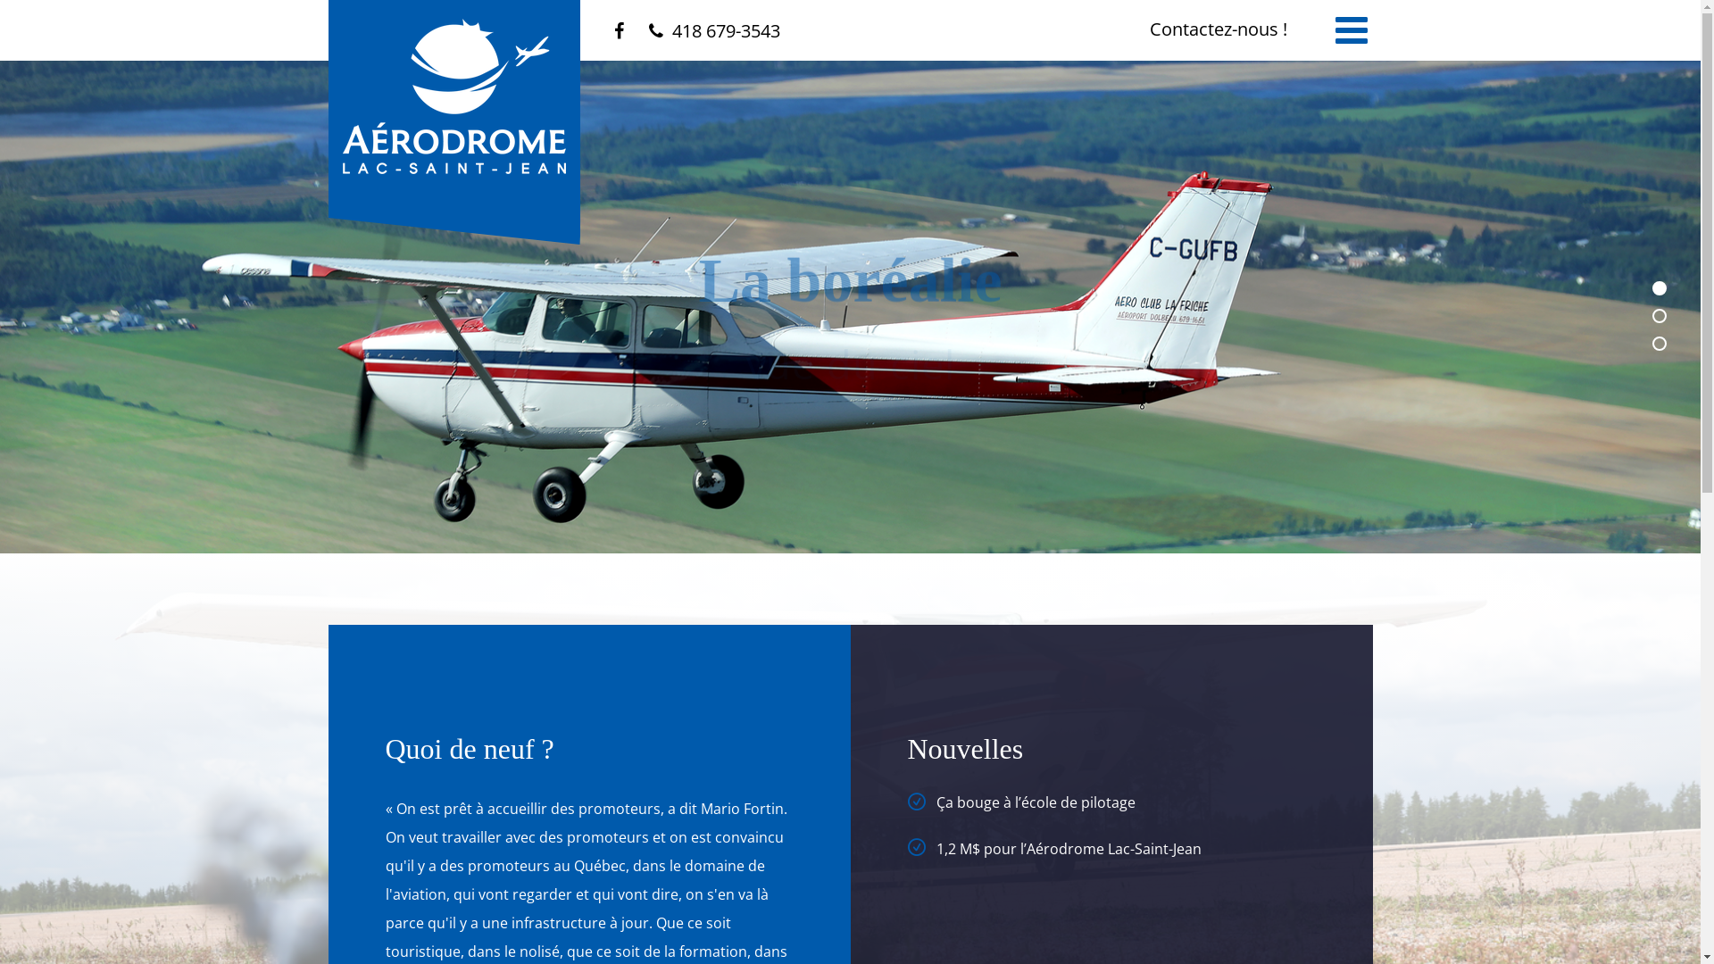 The width and height of the screenshot is (1714, 964). What do you see at coordinates (1219, 29) in the screenshot?
I see `Contactez-nous !` at bounding box center [1219, 29].